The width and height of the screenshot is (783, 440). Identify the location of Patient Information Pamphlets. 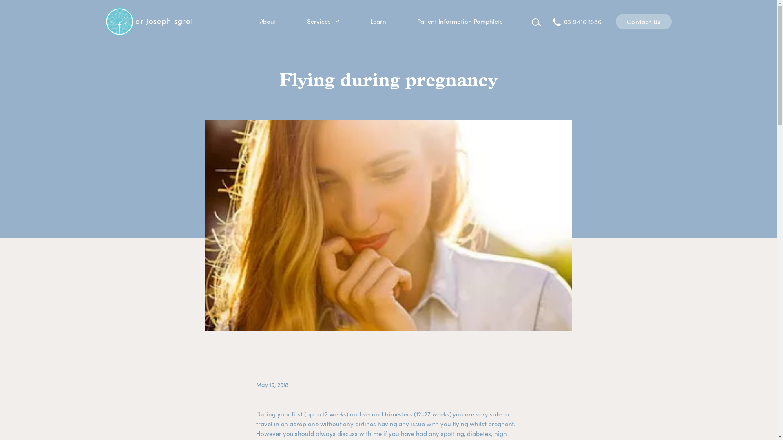
(460, 21).